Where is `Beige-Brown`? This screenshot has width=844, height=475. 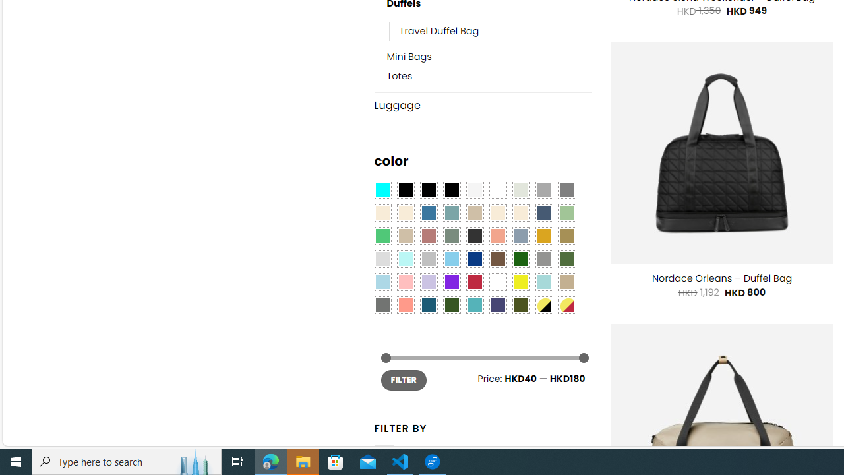 Beige-Brown is located at coordinates (405, 213).